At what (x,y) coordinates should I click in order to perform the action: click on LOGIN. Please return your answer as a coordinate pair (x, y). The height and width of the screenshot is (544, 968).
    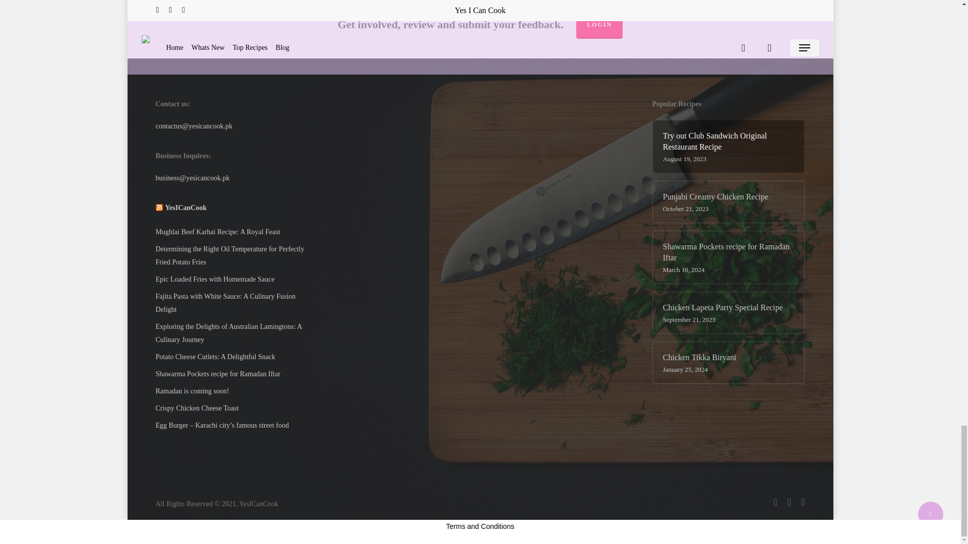
    Looking at the image, I should click on (599, 24).